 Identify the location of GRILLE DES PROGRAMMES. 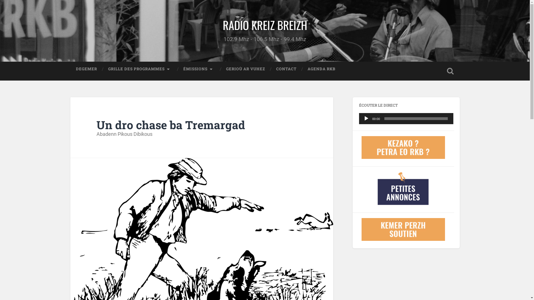
(140, 69).